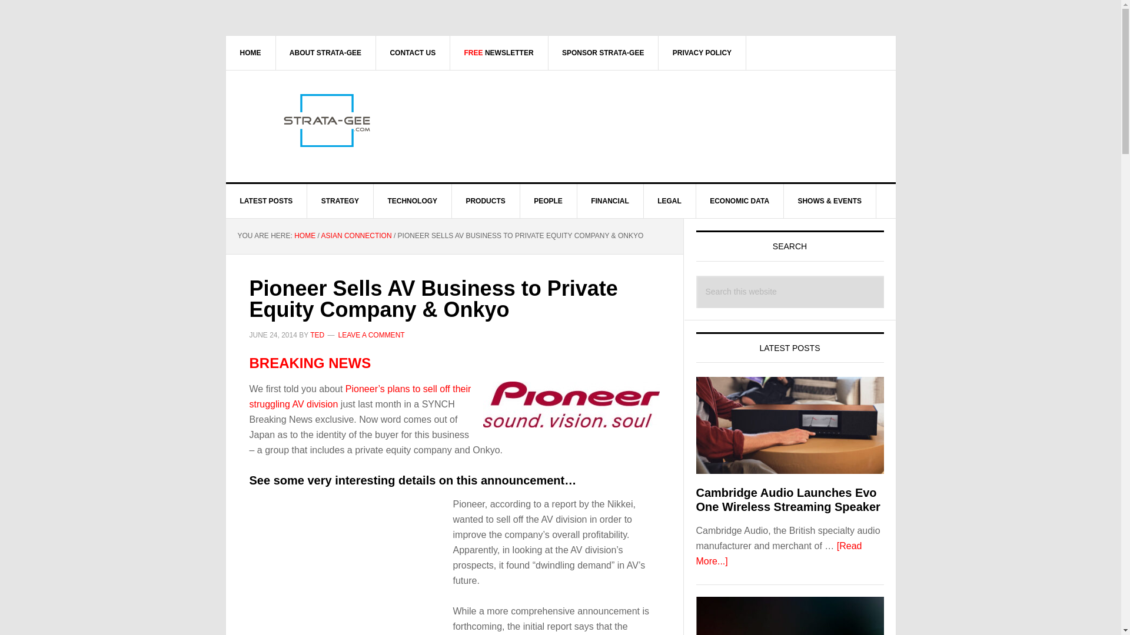 The width and height of the screenshot is (1130, 635). I want to click on PRODUCTS, so click(485, 201).